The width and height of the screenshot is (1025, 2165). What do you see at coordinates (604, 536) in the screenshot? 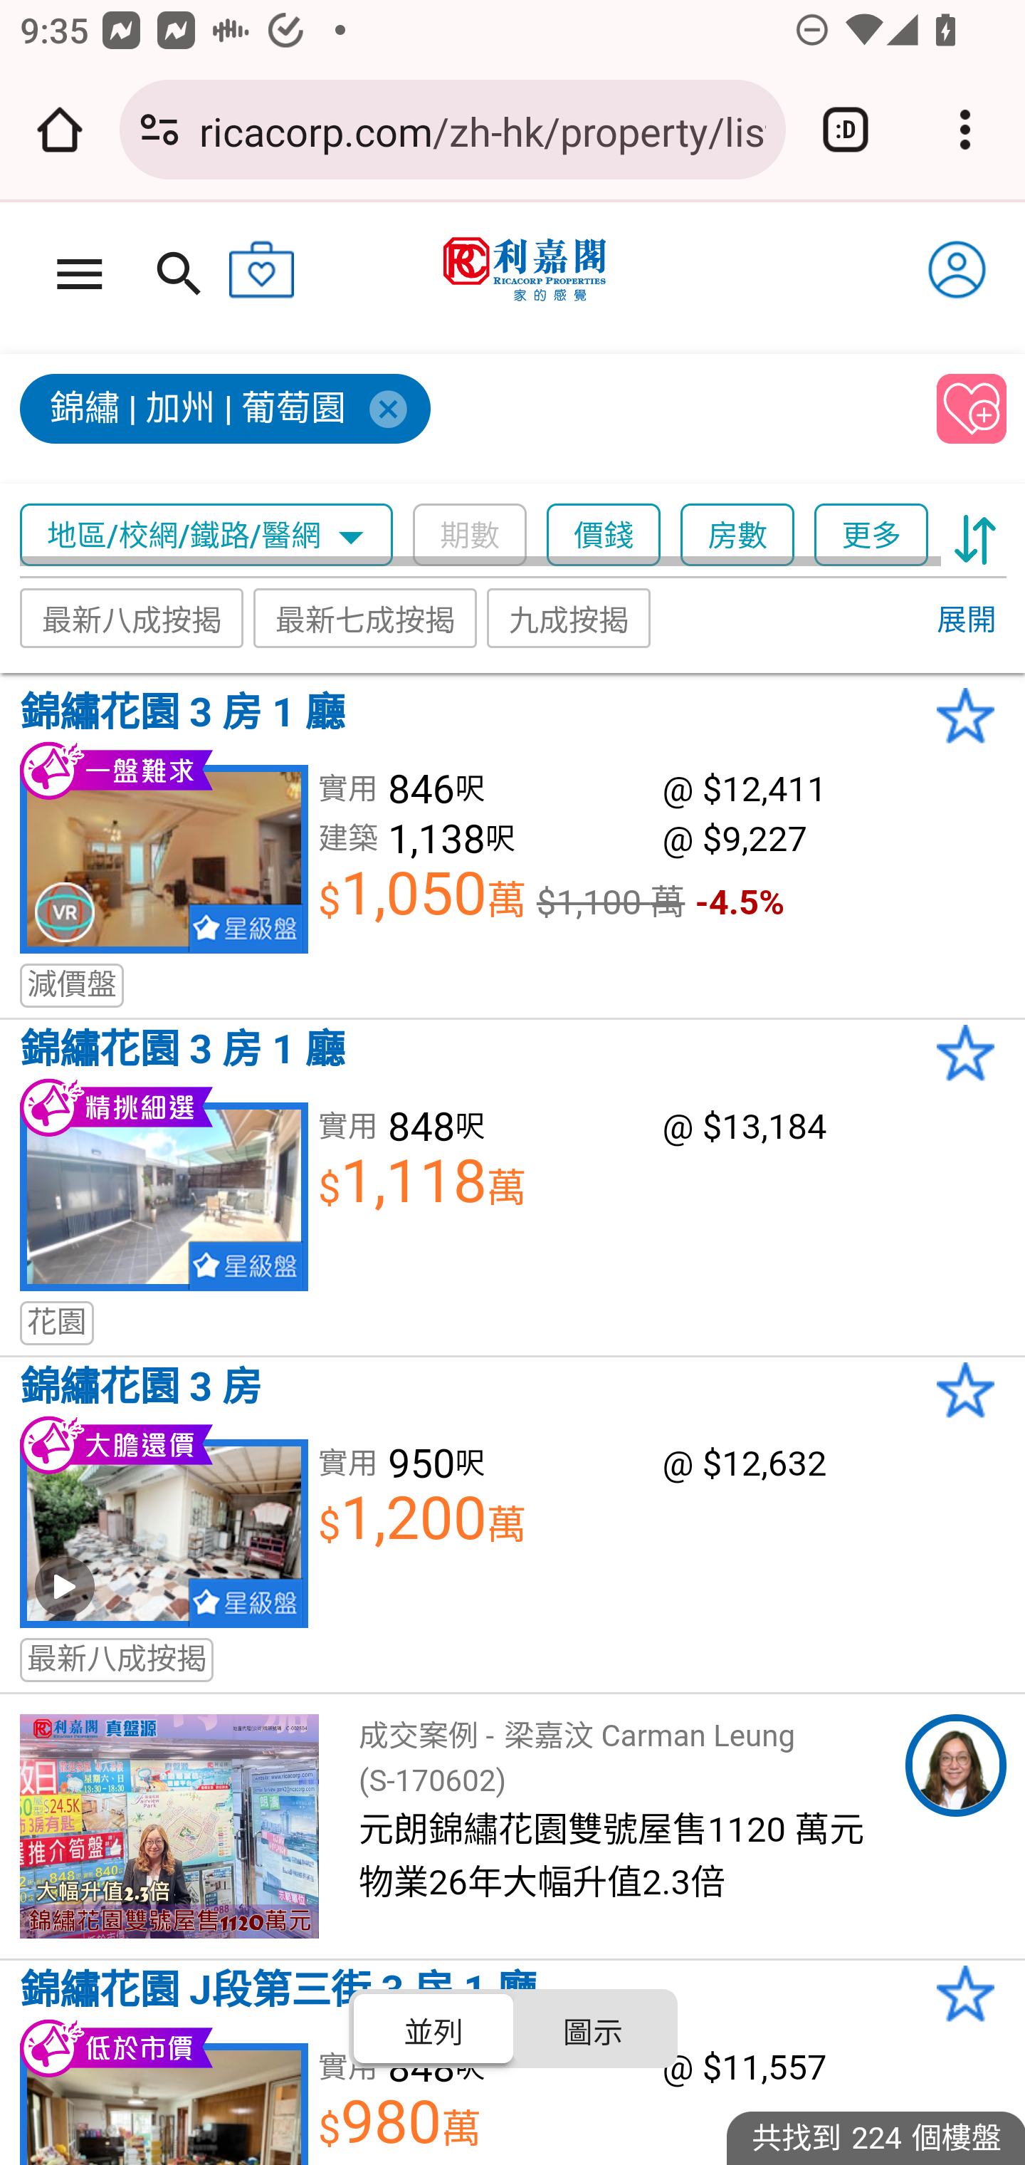
I see `價錢` at bounding box center [604, 536].